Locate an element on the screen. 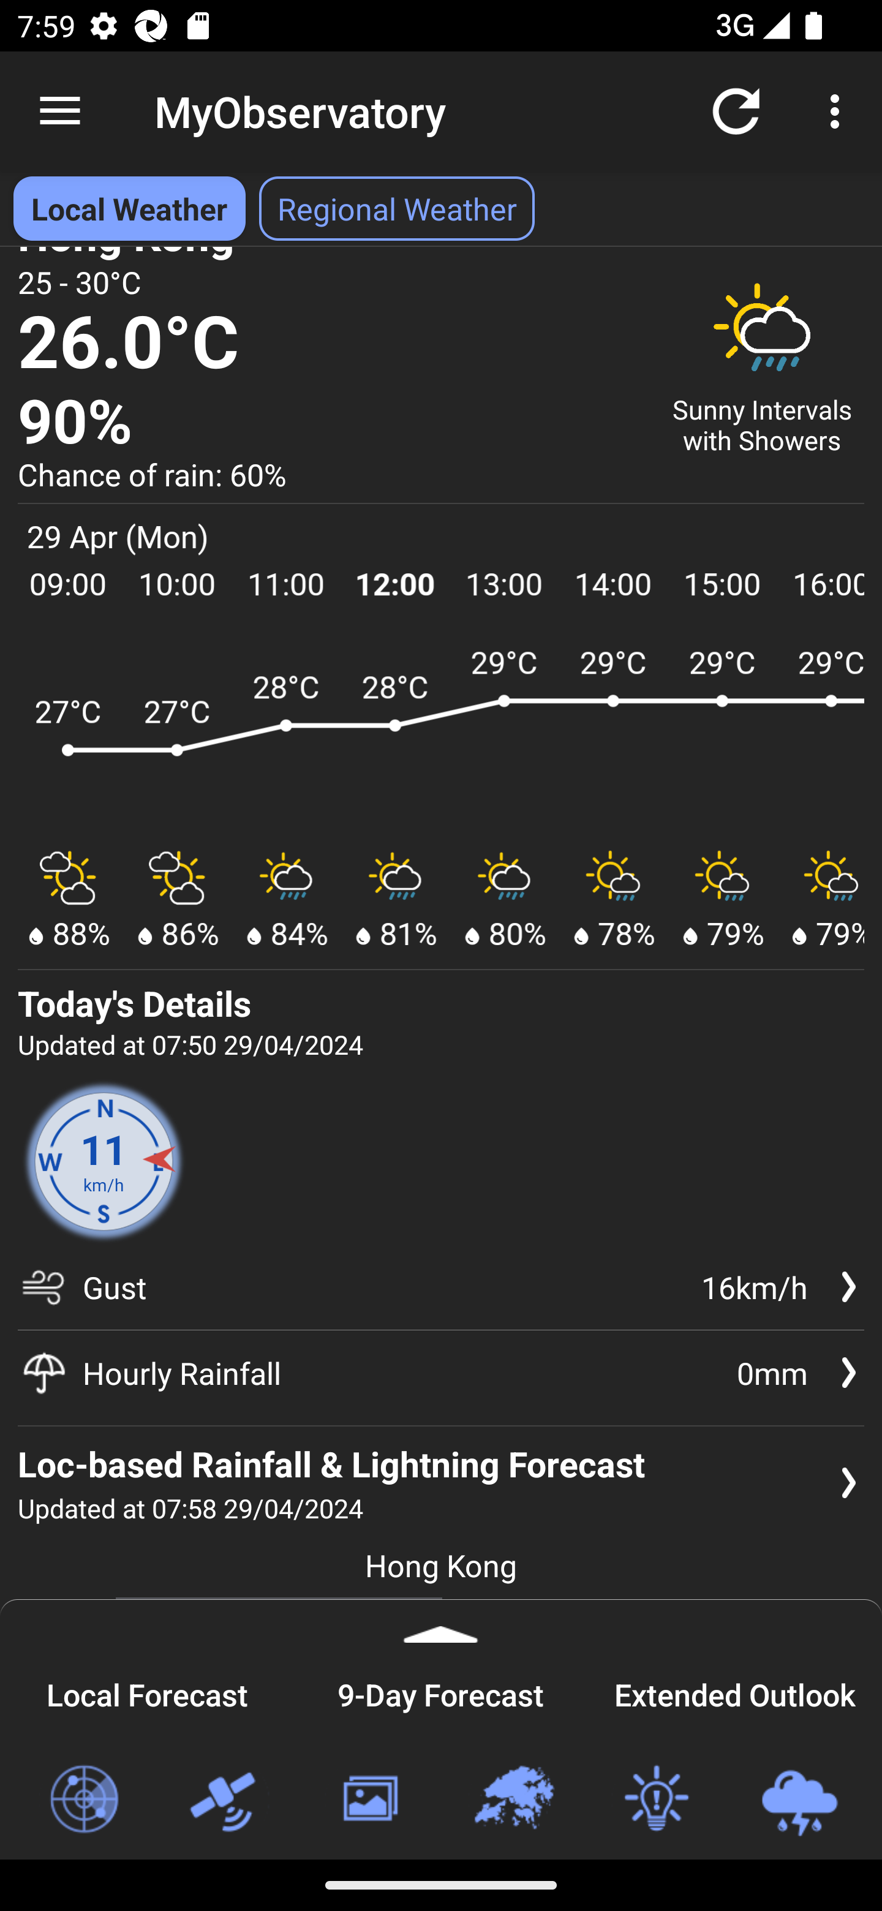 The width and height of the screenshot is (882, 1911). Navigate up is located at coordinates (60, 111).